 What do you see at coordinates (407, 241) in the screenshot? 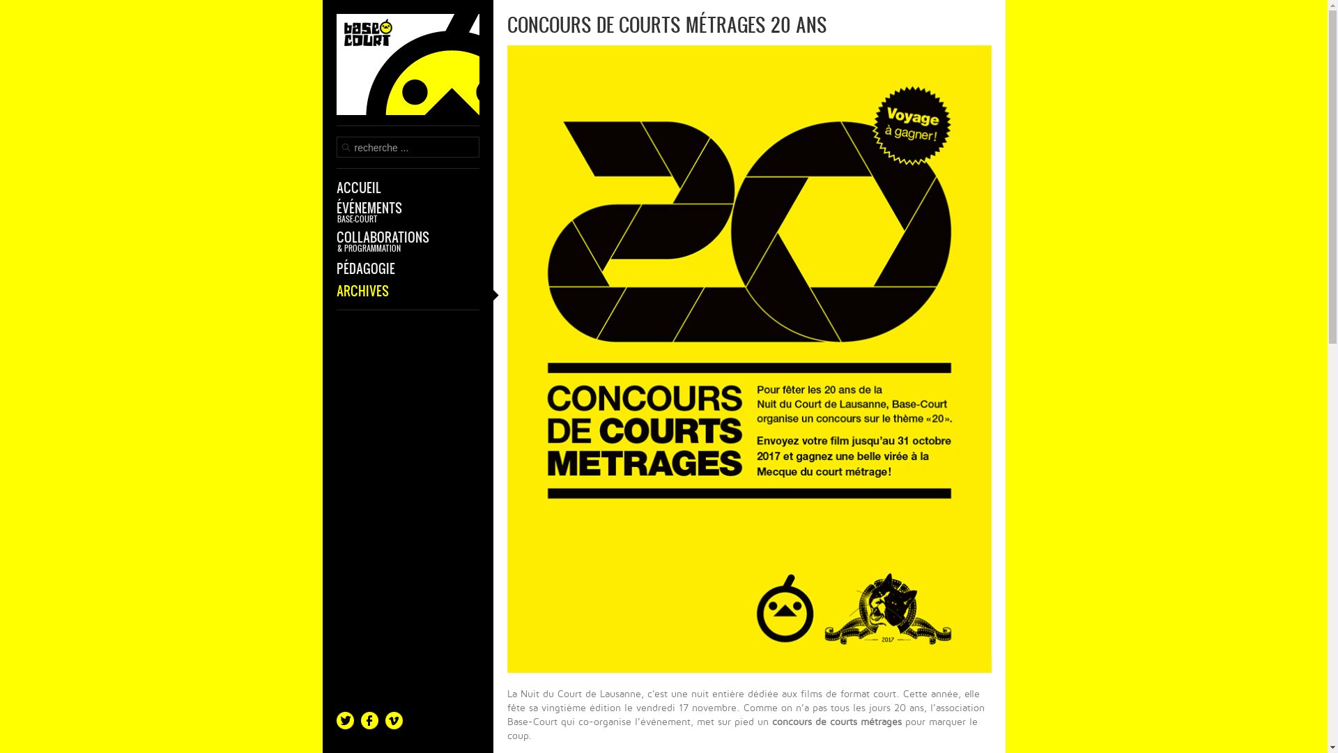
I see `COLLABORATIONS
& PROGRAMMATION` at bounding box center [407, 241].